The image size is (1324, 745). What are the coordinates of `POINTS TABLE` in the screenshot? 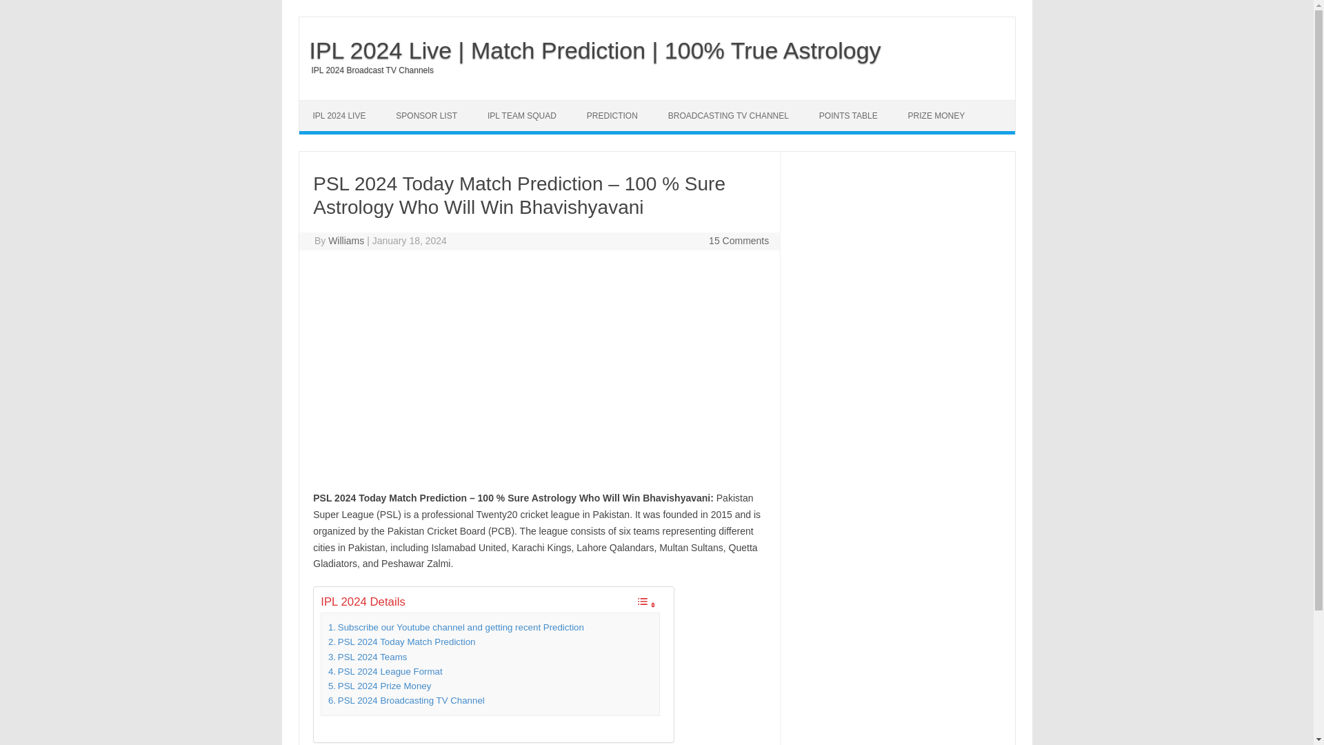 It's located at (848, 116).